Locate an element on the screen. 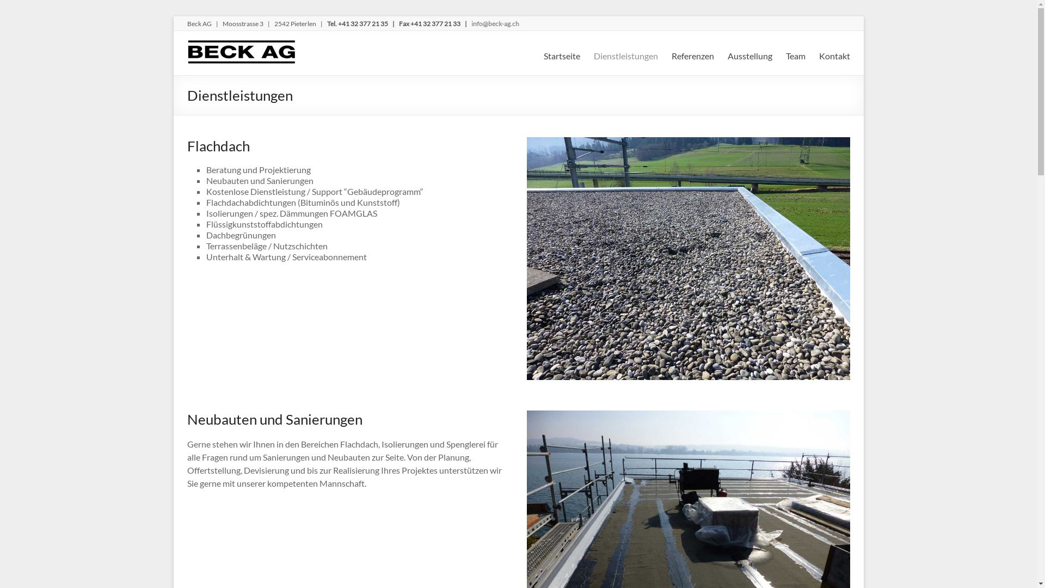 Image resolution: width=1045 pixels, height=588 pixels. Team is located at coordinates (796, 54).